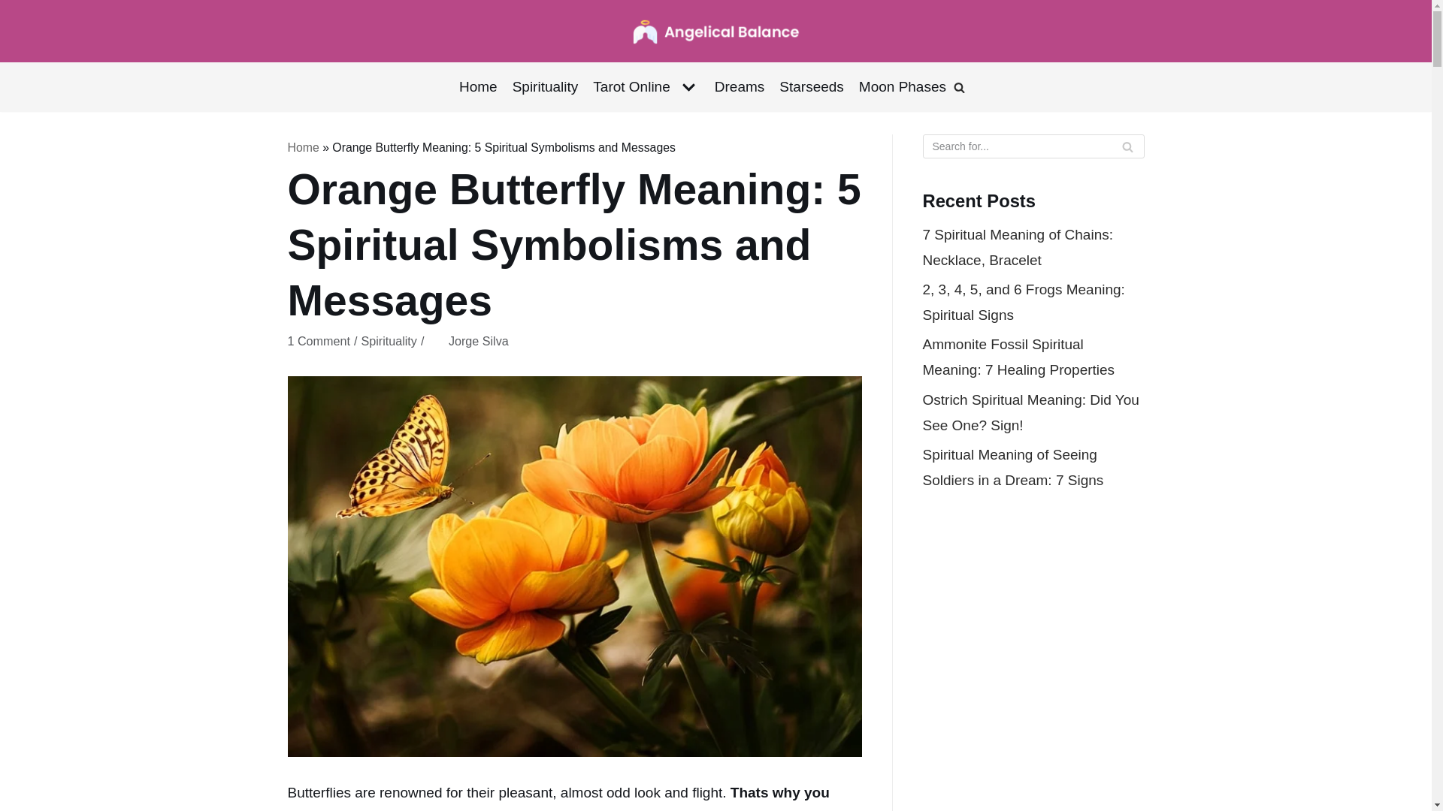 This screenshot has height=811, width=1443. I want to click on Home, so click(478, 87).